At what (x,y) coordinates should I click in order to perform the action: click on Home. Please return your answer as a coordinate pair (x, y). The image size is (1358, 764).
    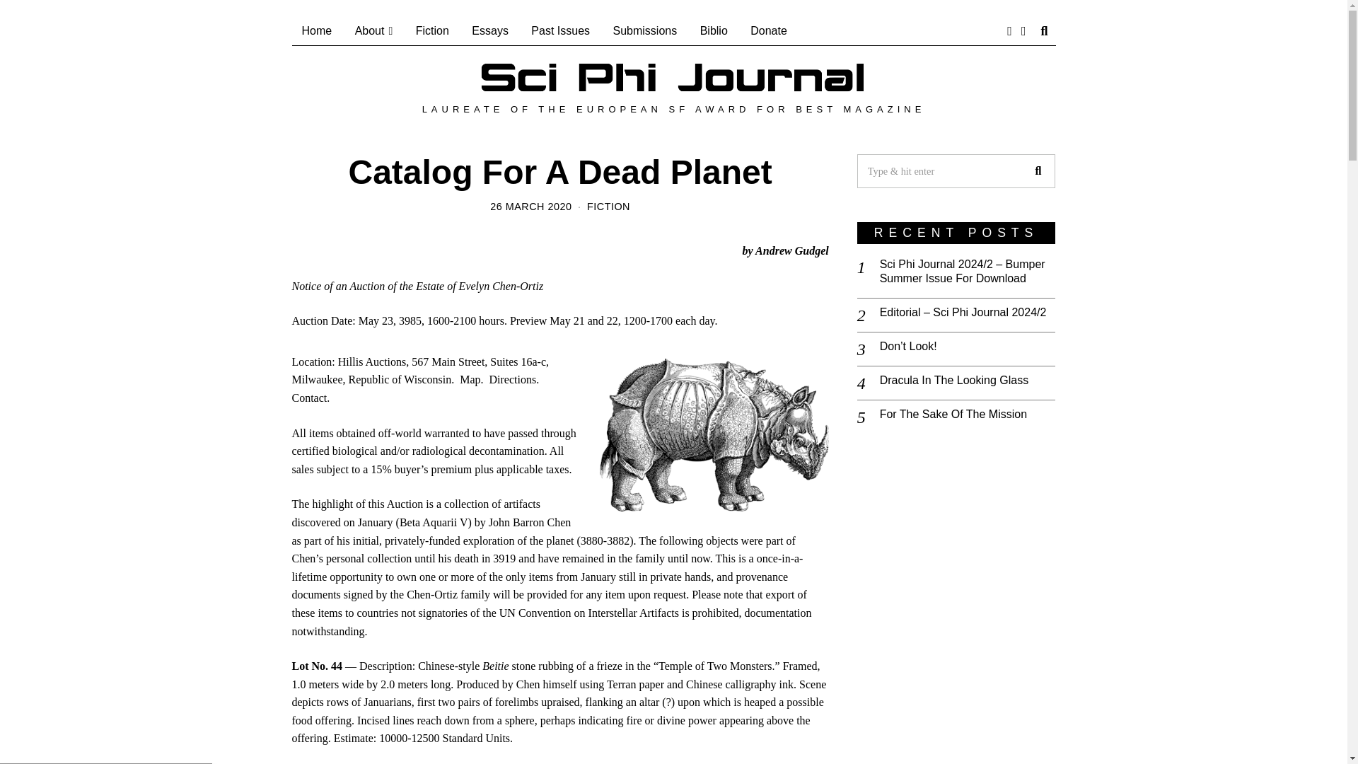
    Looking at the image, I should click on (317, 30).